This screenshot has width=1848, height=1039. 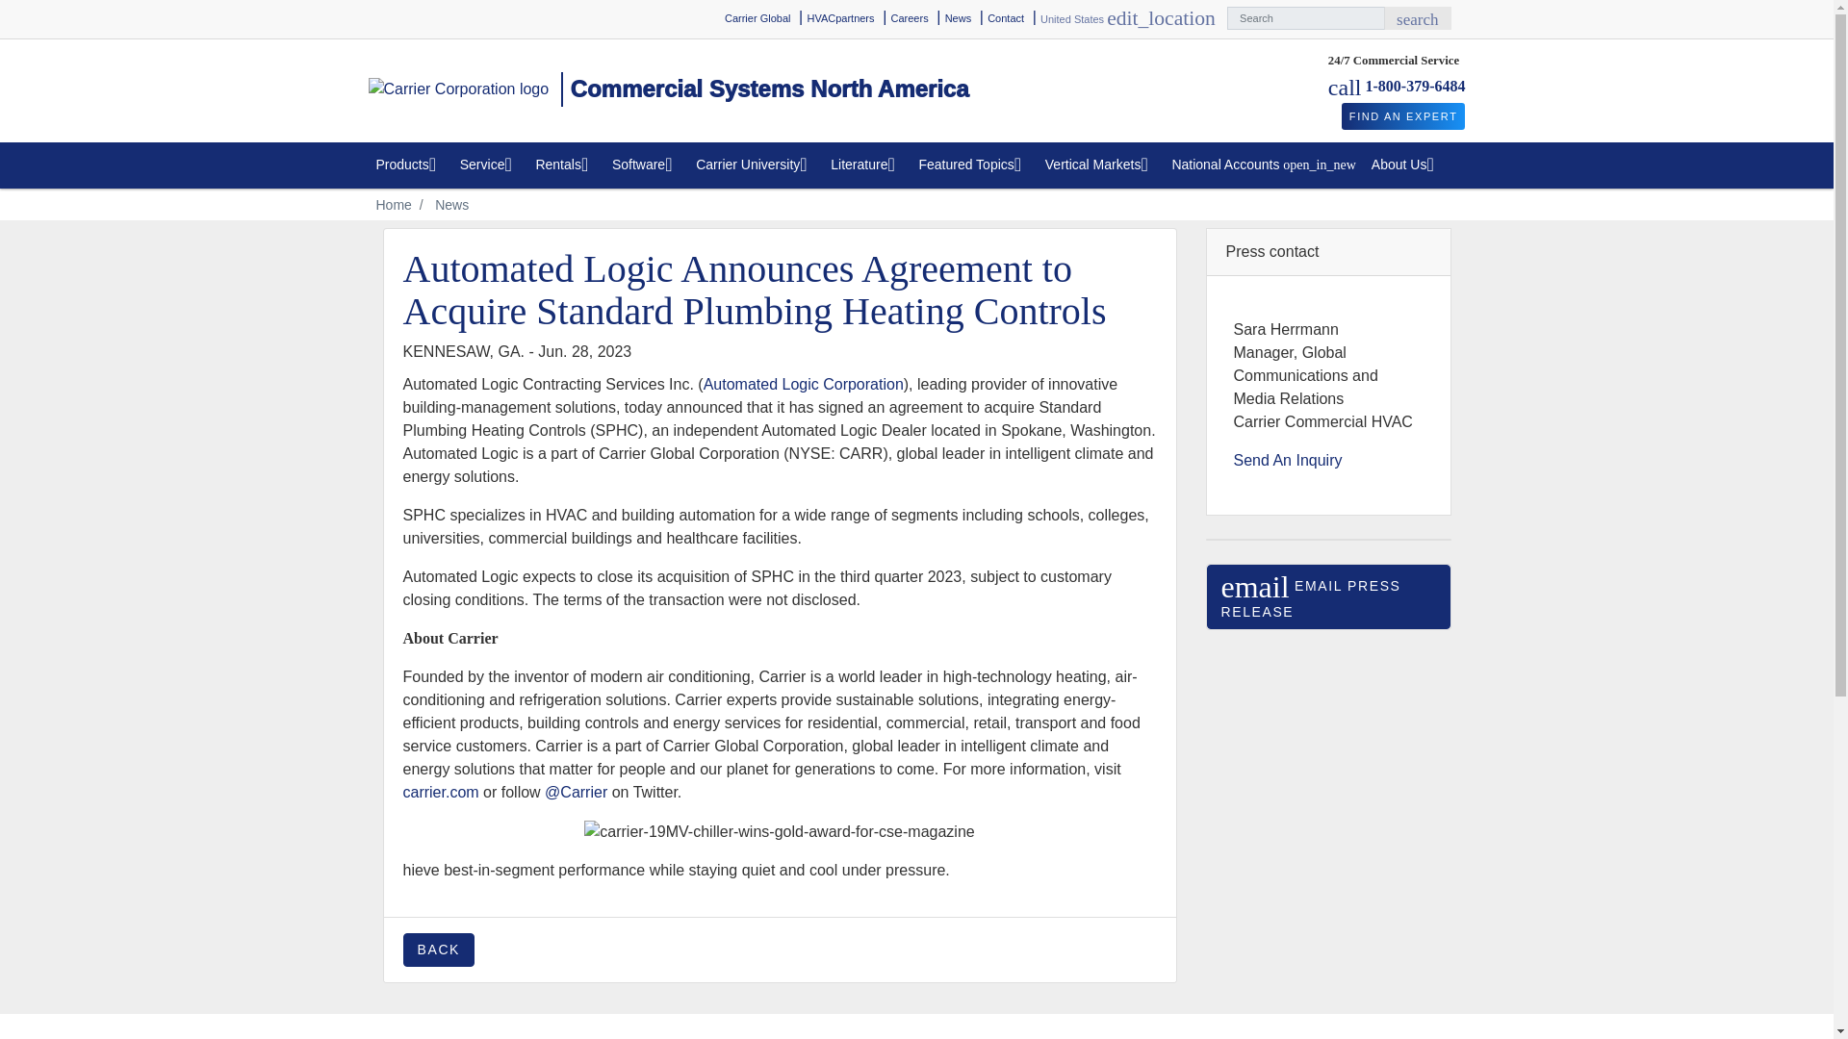 What do you see at coordinates (910, 18) in the screenshot?
I see `News` at bounding box center [910, 18].